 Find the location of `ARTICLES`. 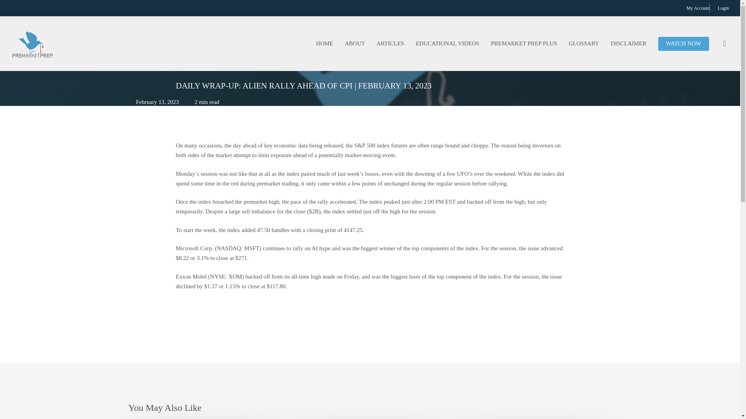

ARTICLES is located at coordinates (390, 43).